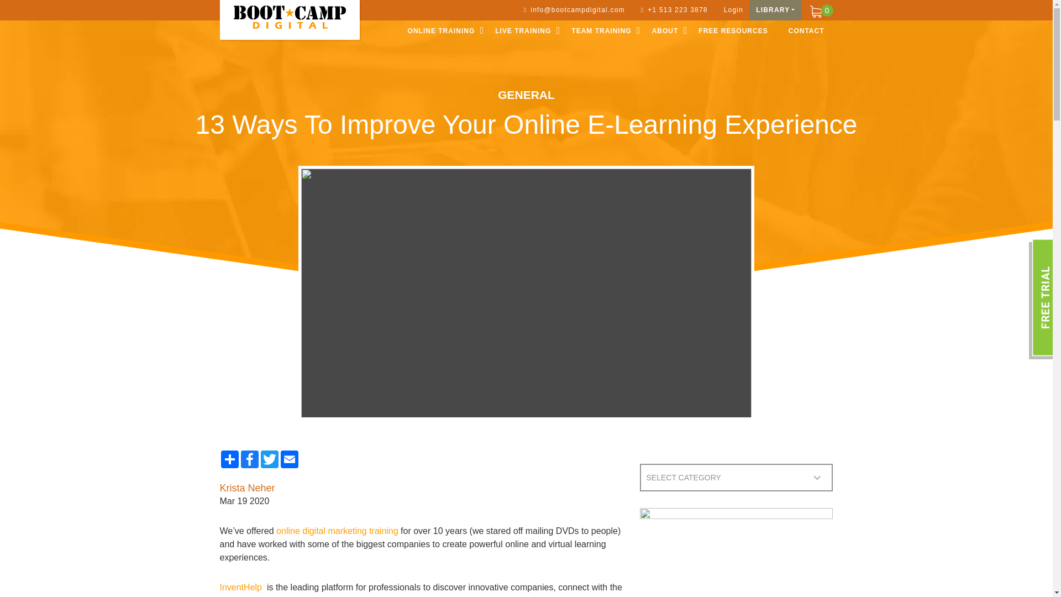  Describe the element at coordinates (290, 17) in the screenshot. I see `Boot Camp Digital` at that location.